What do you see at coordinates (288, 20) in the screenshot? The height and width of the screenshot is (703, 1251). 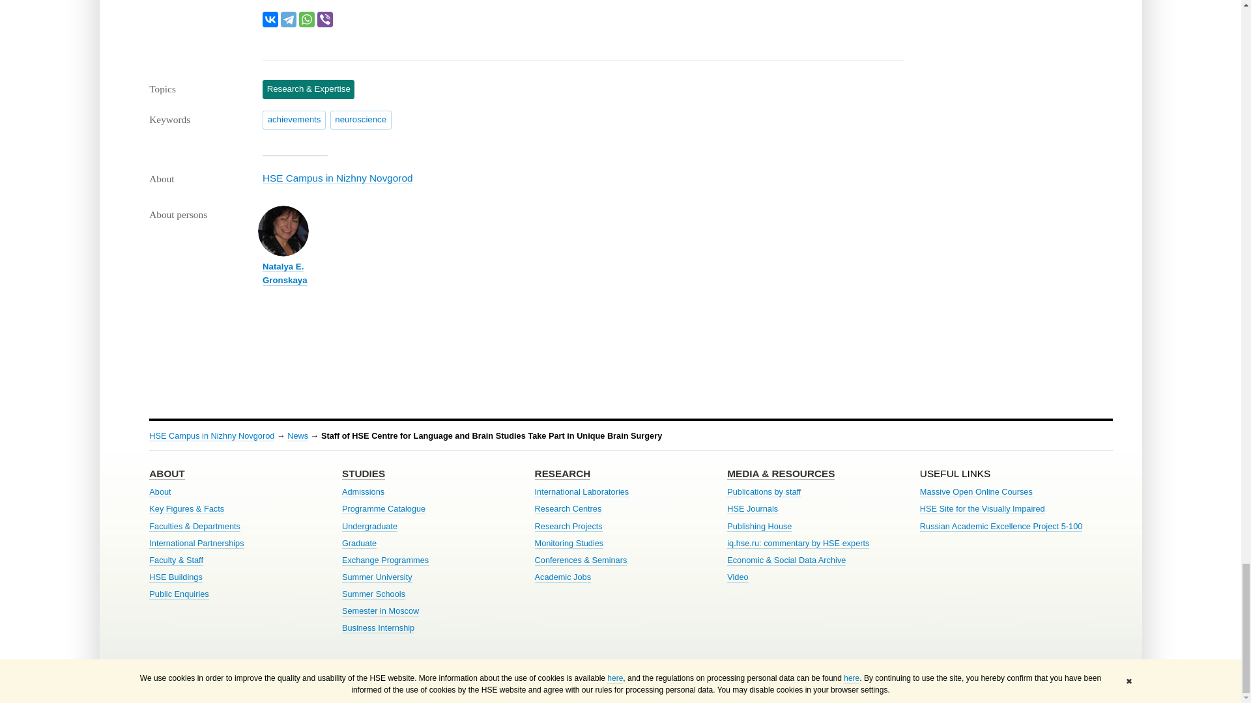 I see `Telegram` at bounding box center [288, 20].